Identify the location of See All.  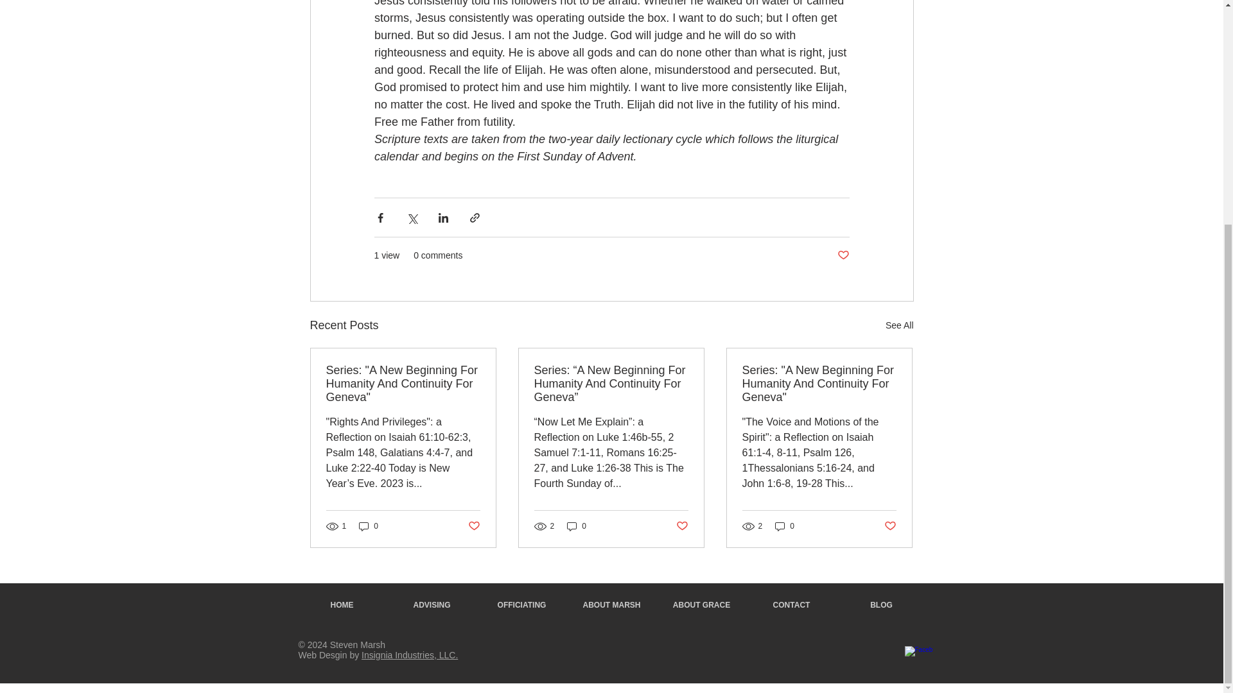
(899, 325).